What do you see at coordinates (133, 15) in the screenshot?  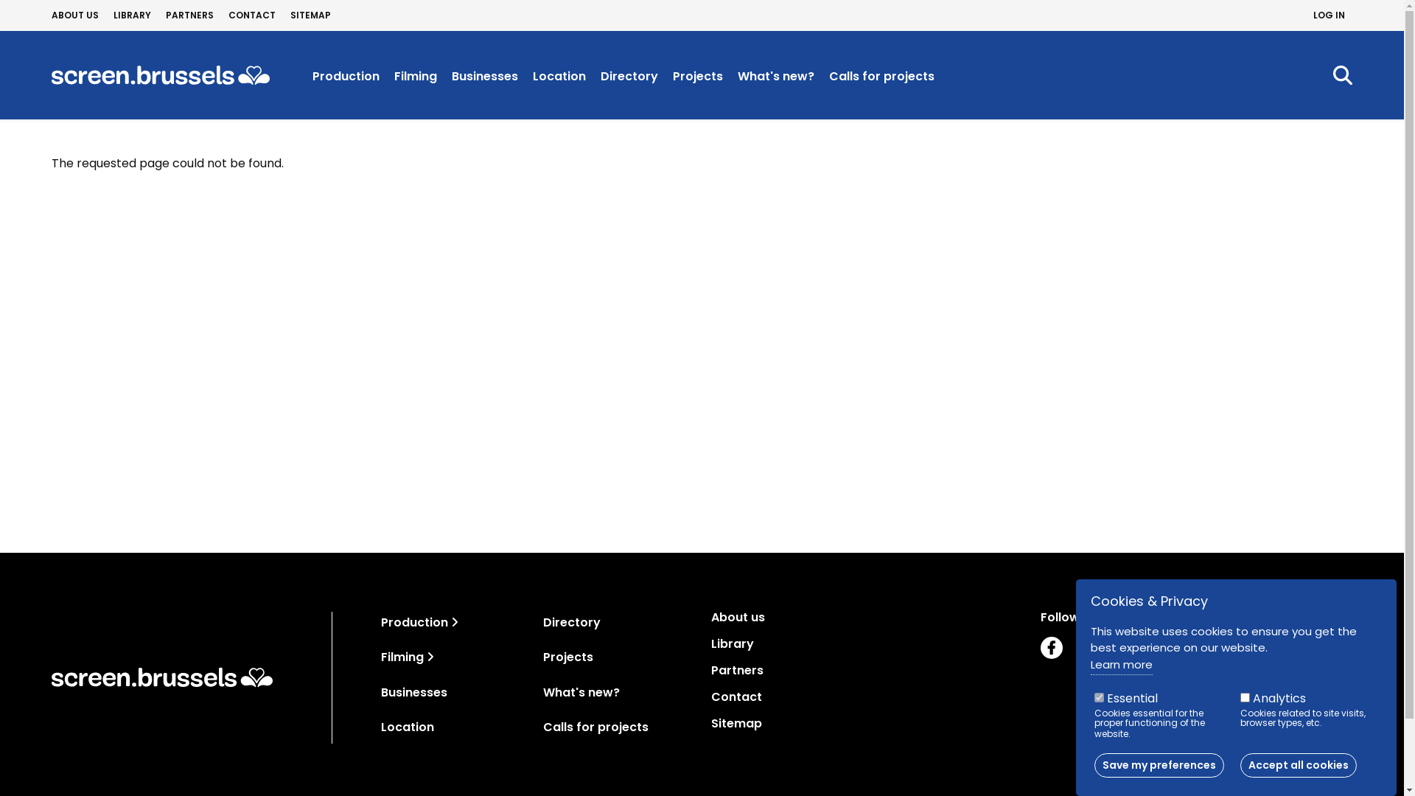 I see `LIBRARY` at bounding box center [133, 15].